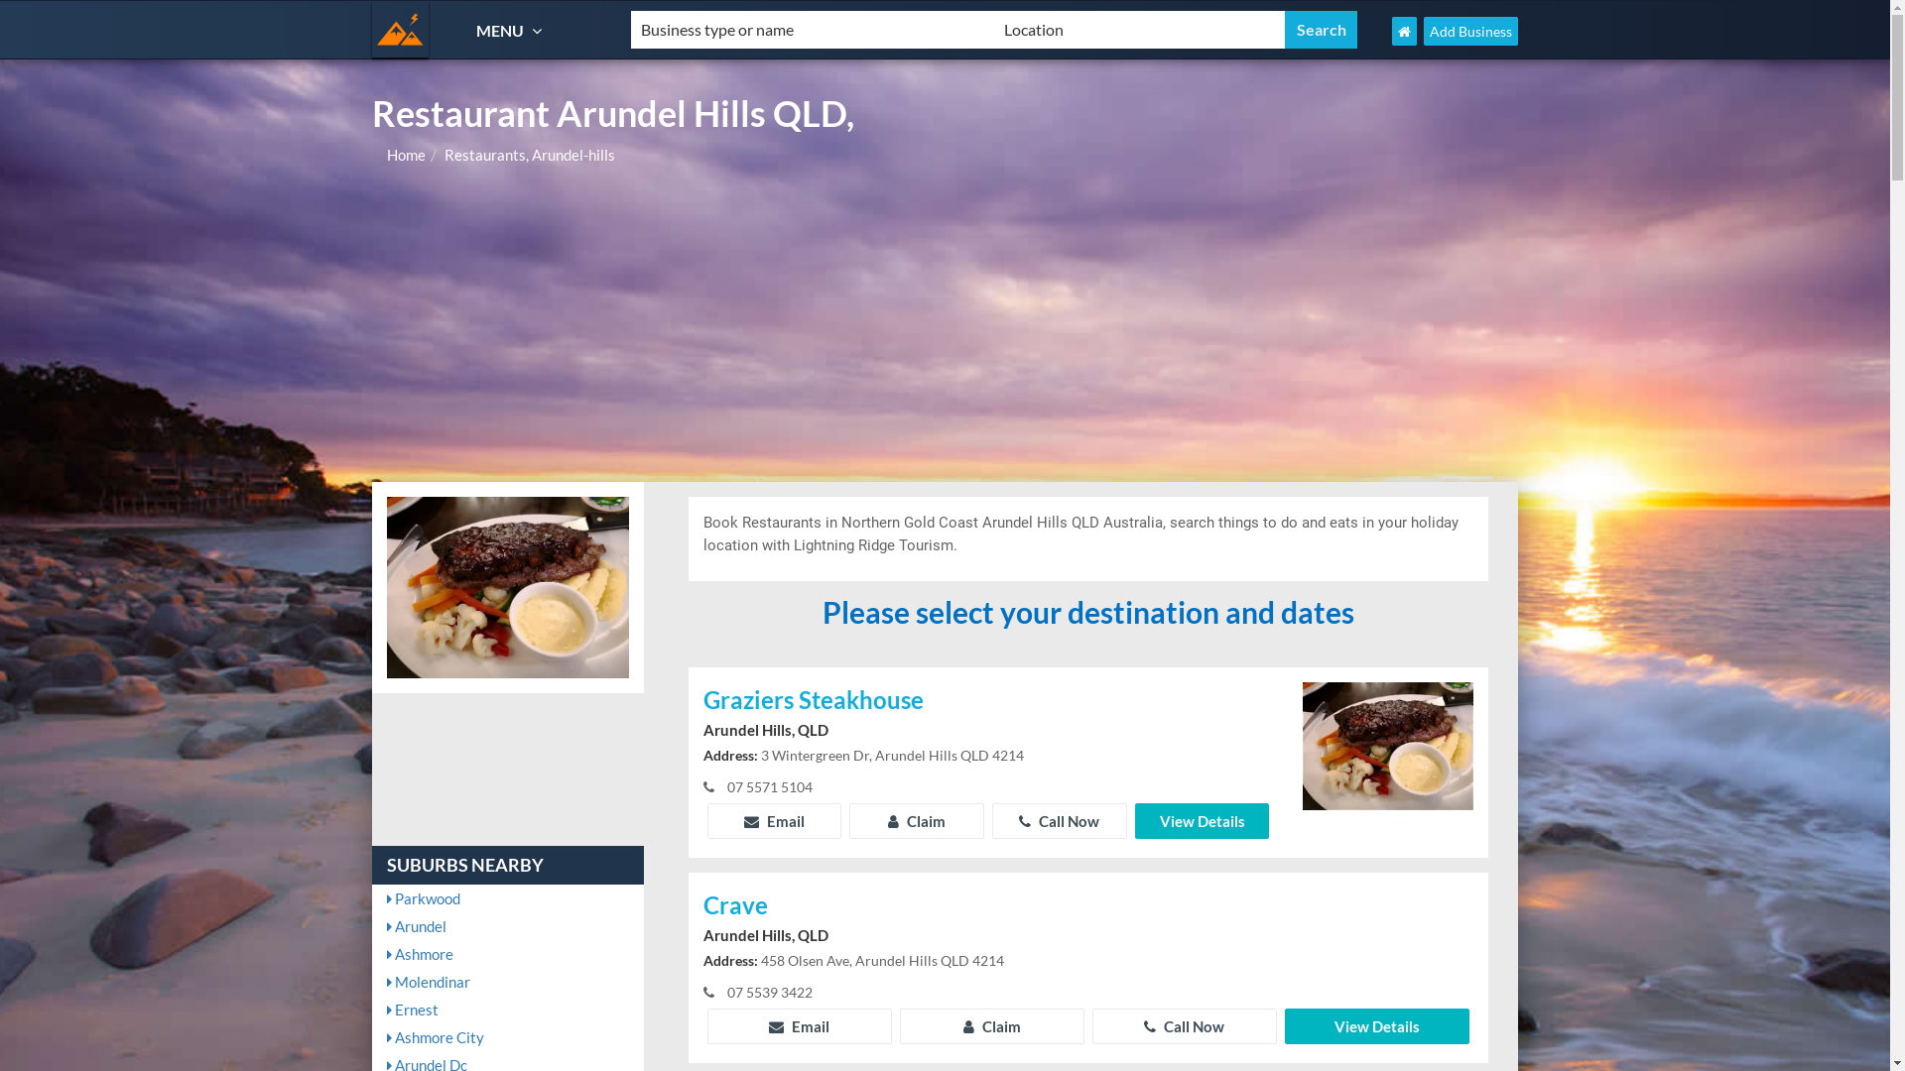  What do you see at coordinates (1377, 1026) in the screenshot?
I see `View Details` at bounding box center [1377, 1026].